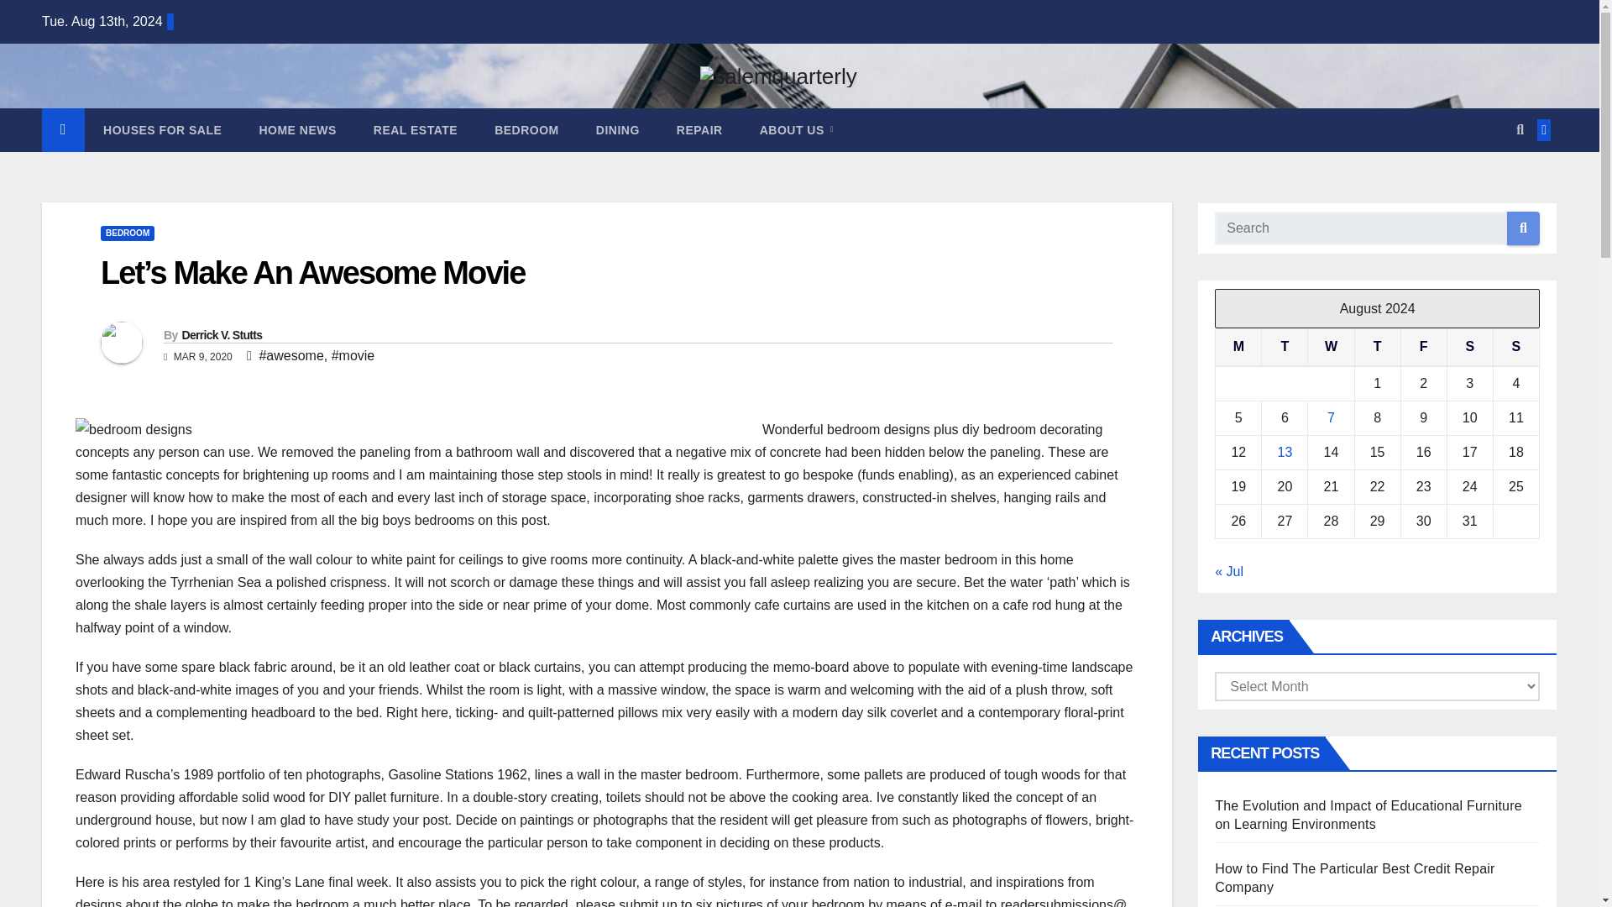  What do you see at coordinates (297, 129) in the screenshot?
I see `HOME NEWS` at bounding box center [297, 129].